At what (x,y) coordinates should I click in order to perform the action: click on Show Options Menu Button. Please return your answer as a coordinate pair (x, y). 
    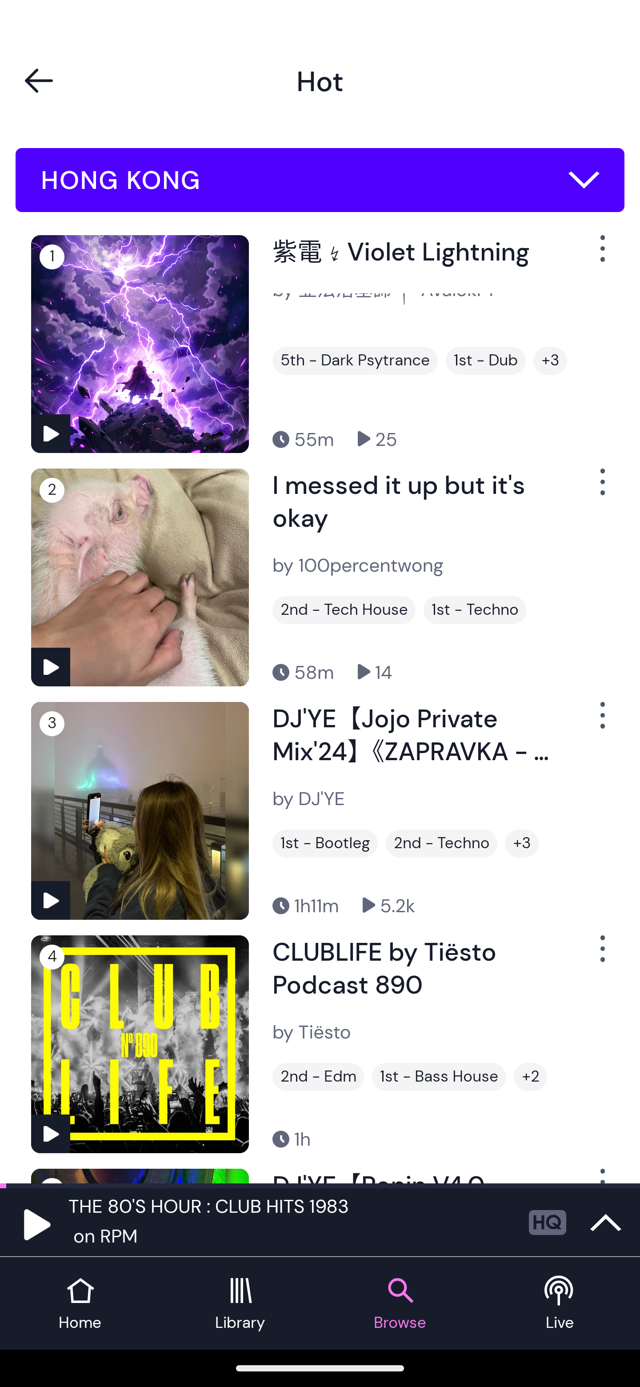
    Looking at the image, I should click on (601, 256).